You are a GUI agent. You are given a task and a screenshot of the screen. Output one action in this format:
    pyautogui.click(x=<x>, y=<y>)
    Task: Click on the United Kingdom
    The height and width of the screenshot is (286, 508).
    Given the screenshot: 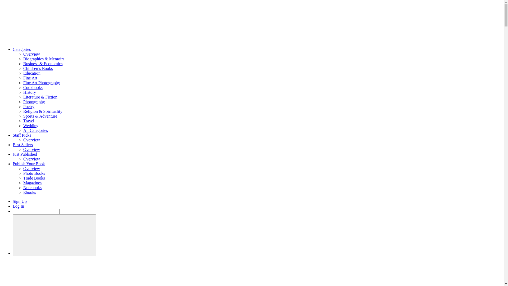 What is the action you would take?
    pyautogui.click(x=55, y=235)
    